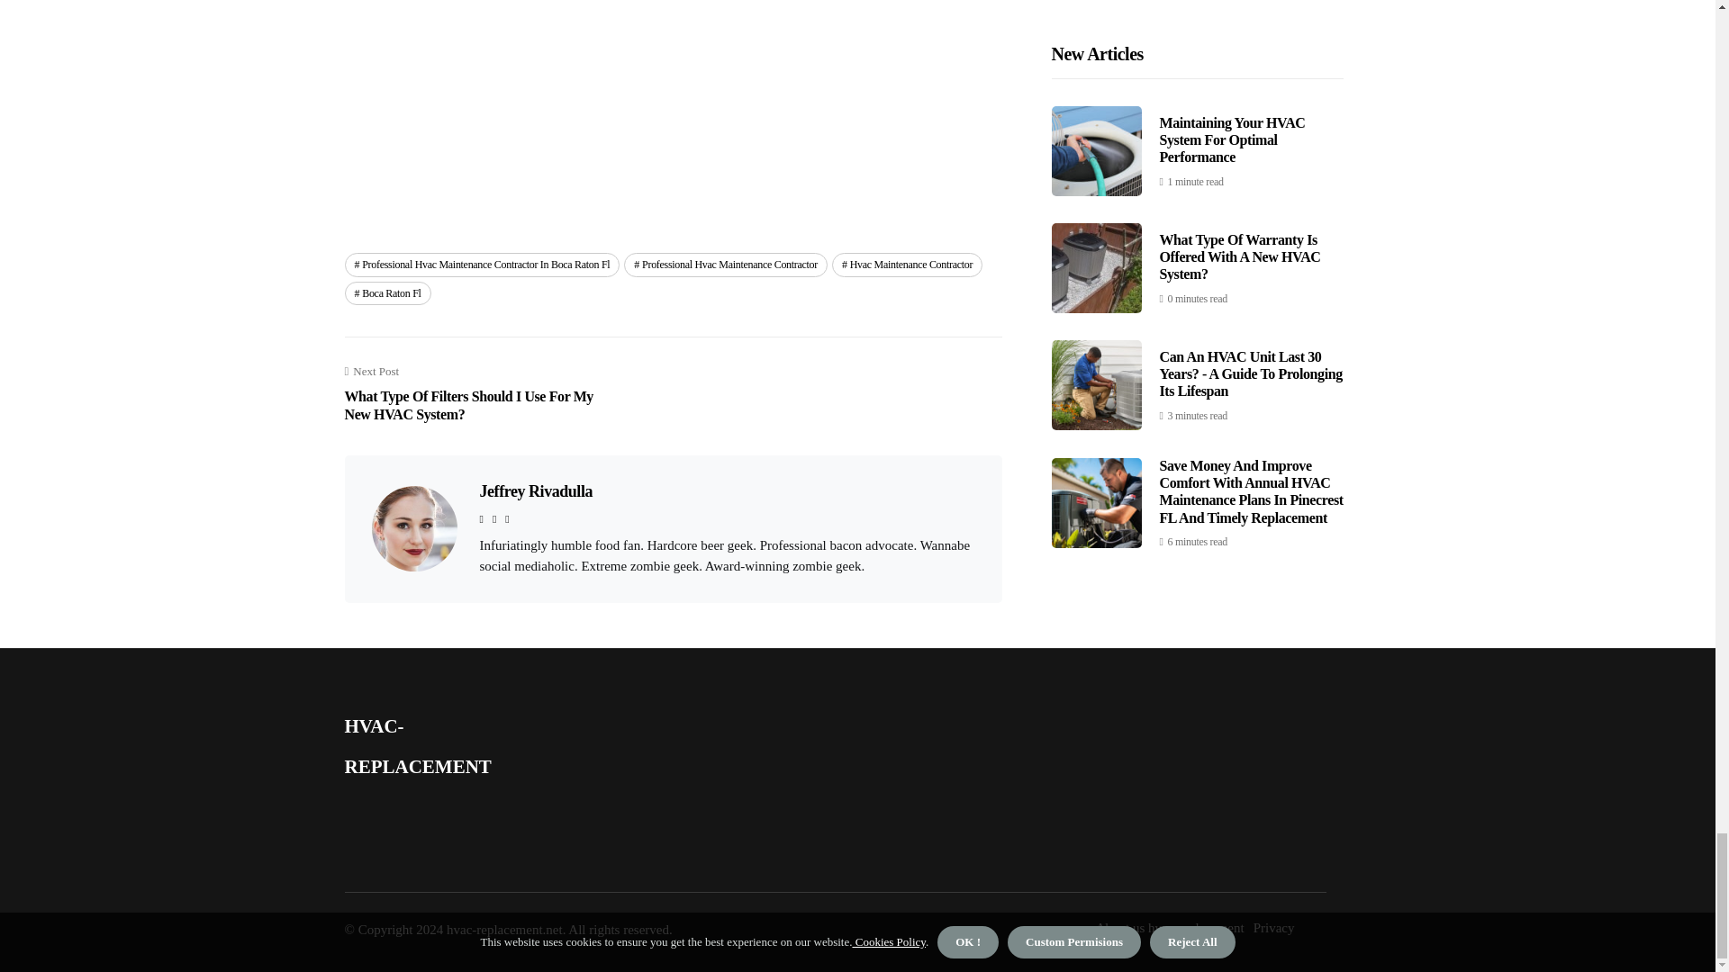 Image resolution: width=1729 pixels, height=972 pixels. Describe the element at coordinates (387, 293) in the screenshot. I see `Boca Raton Fl` at that location.